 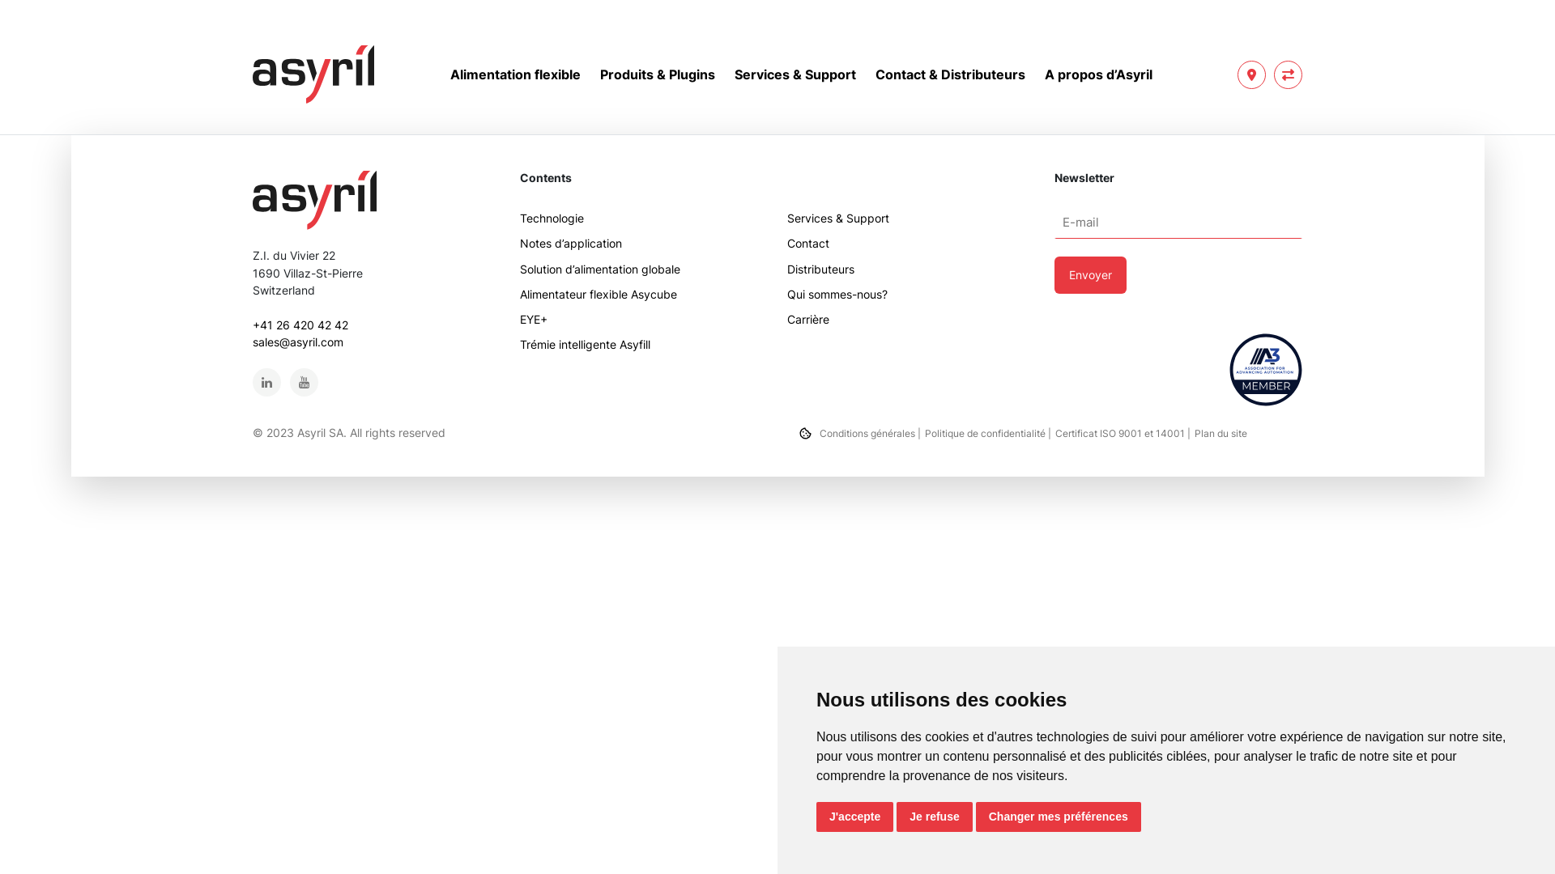 What do you see at coordinates (644, 295) in the screenshot?
I see `Alimentateur flexible Asycube` at bounding box center [644, 295].